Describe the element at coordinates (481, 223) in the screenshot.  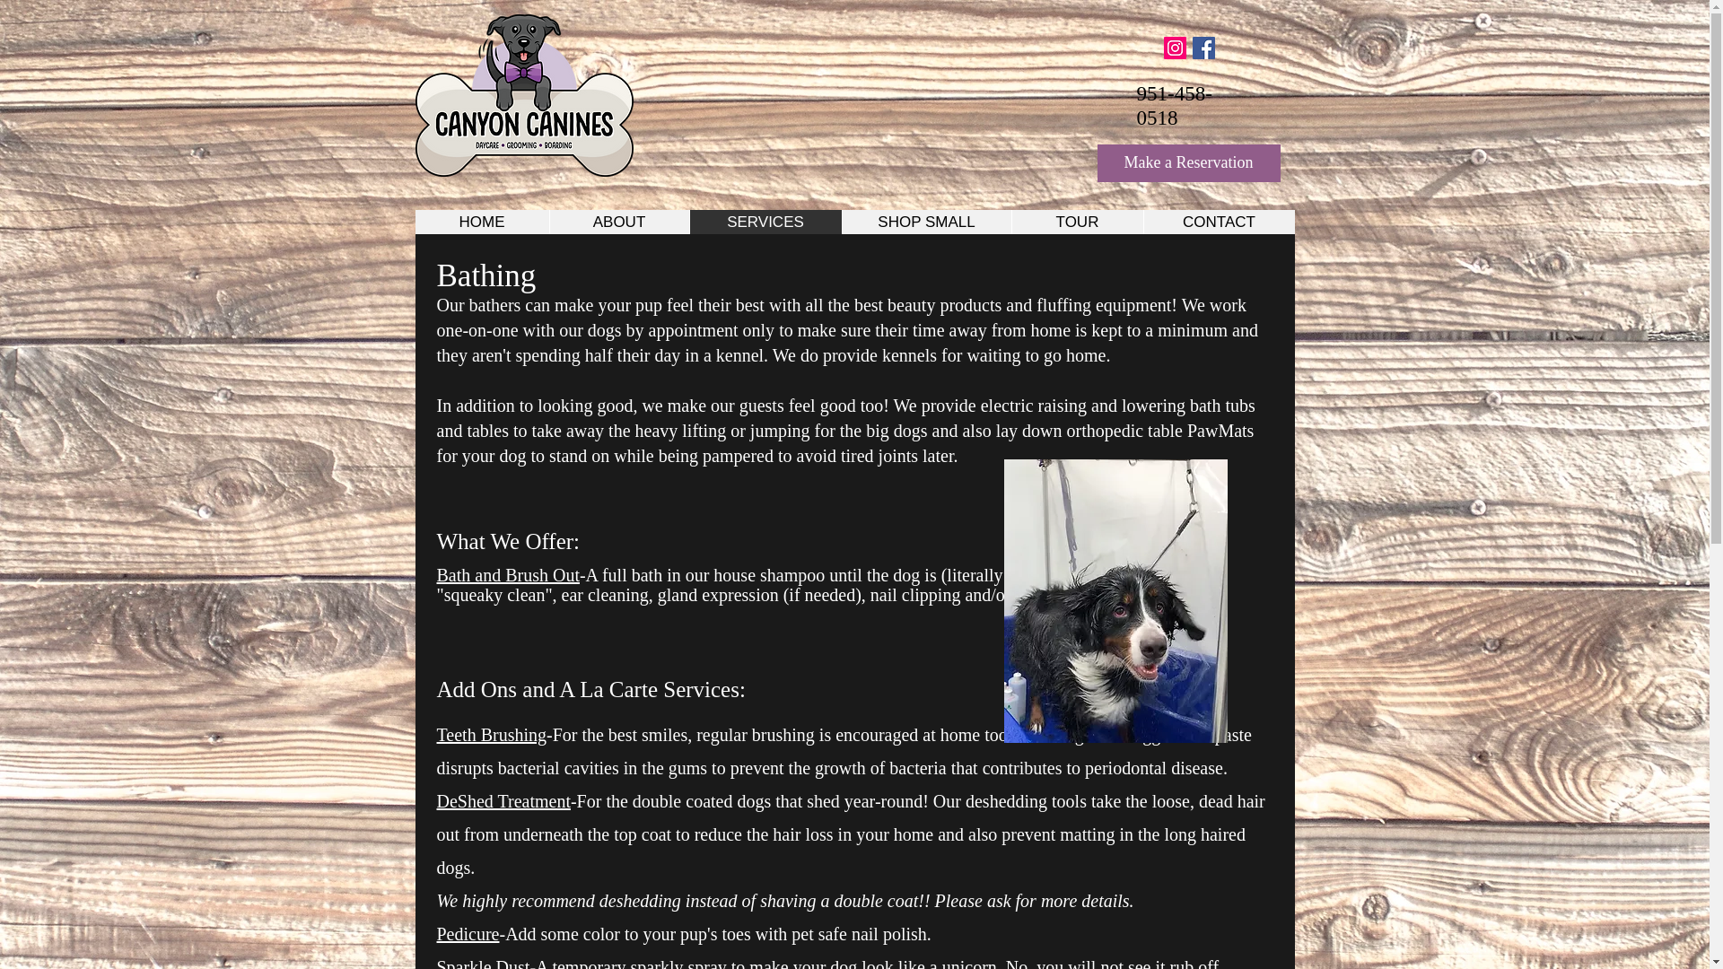
I see `HOME` at that location.